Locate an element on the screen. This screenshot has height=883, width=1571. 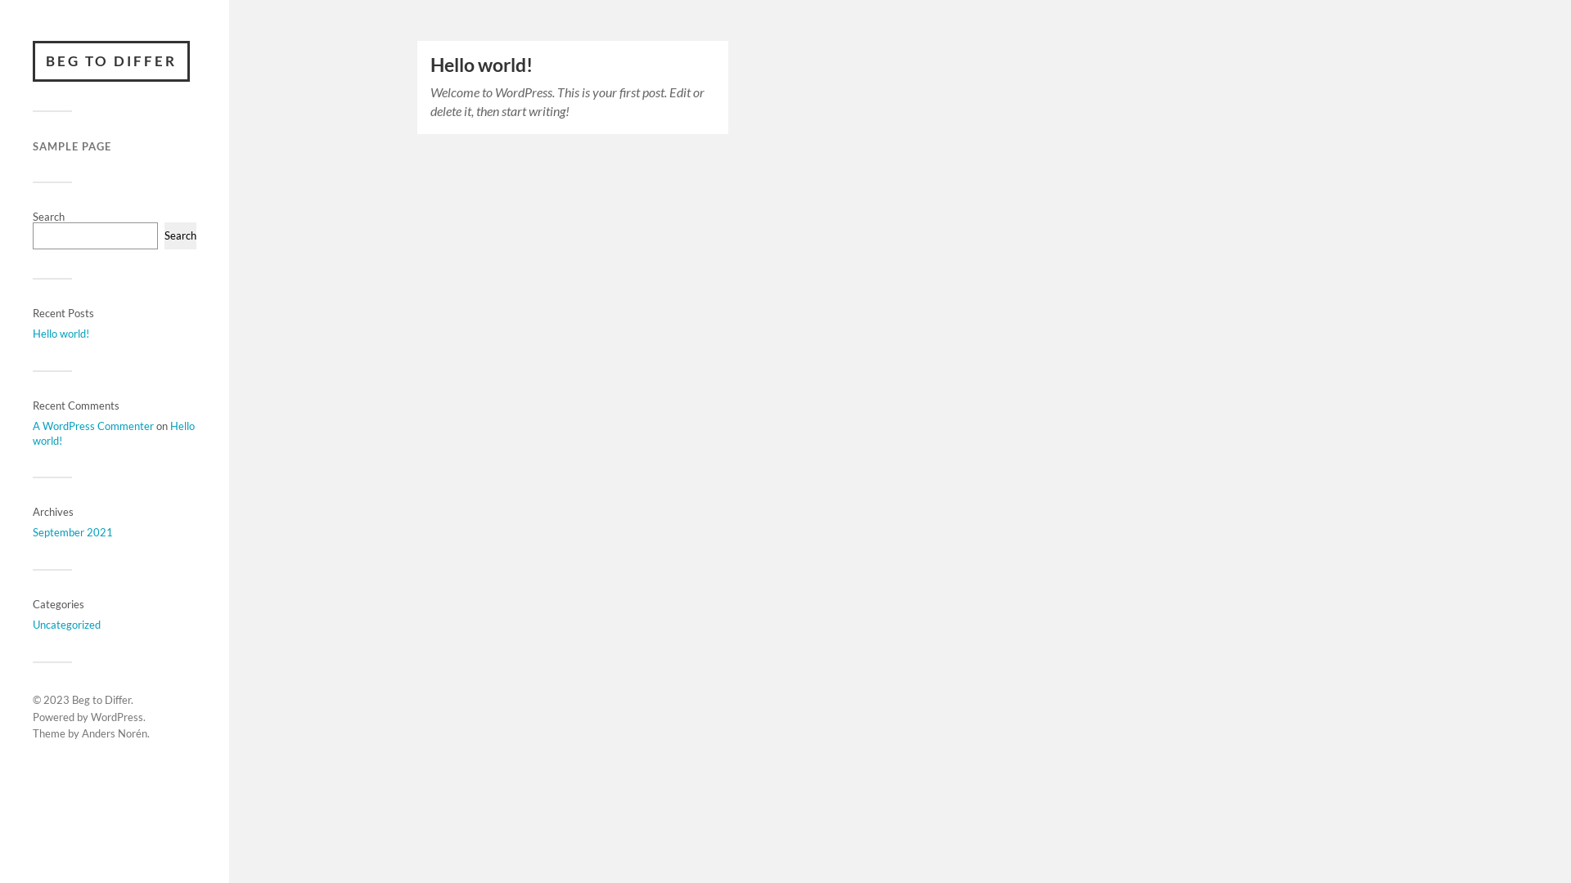
WordPress is located at coordinates (117, 717).